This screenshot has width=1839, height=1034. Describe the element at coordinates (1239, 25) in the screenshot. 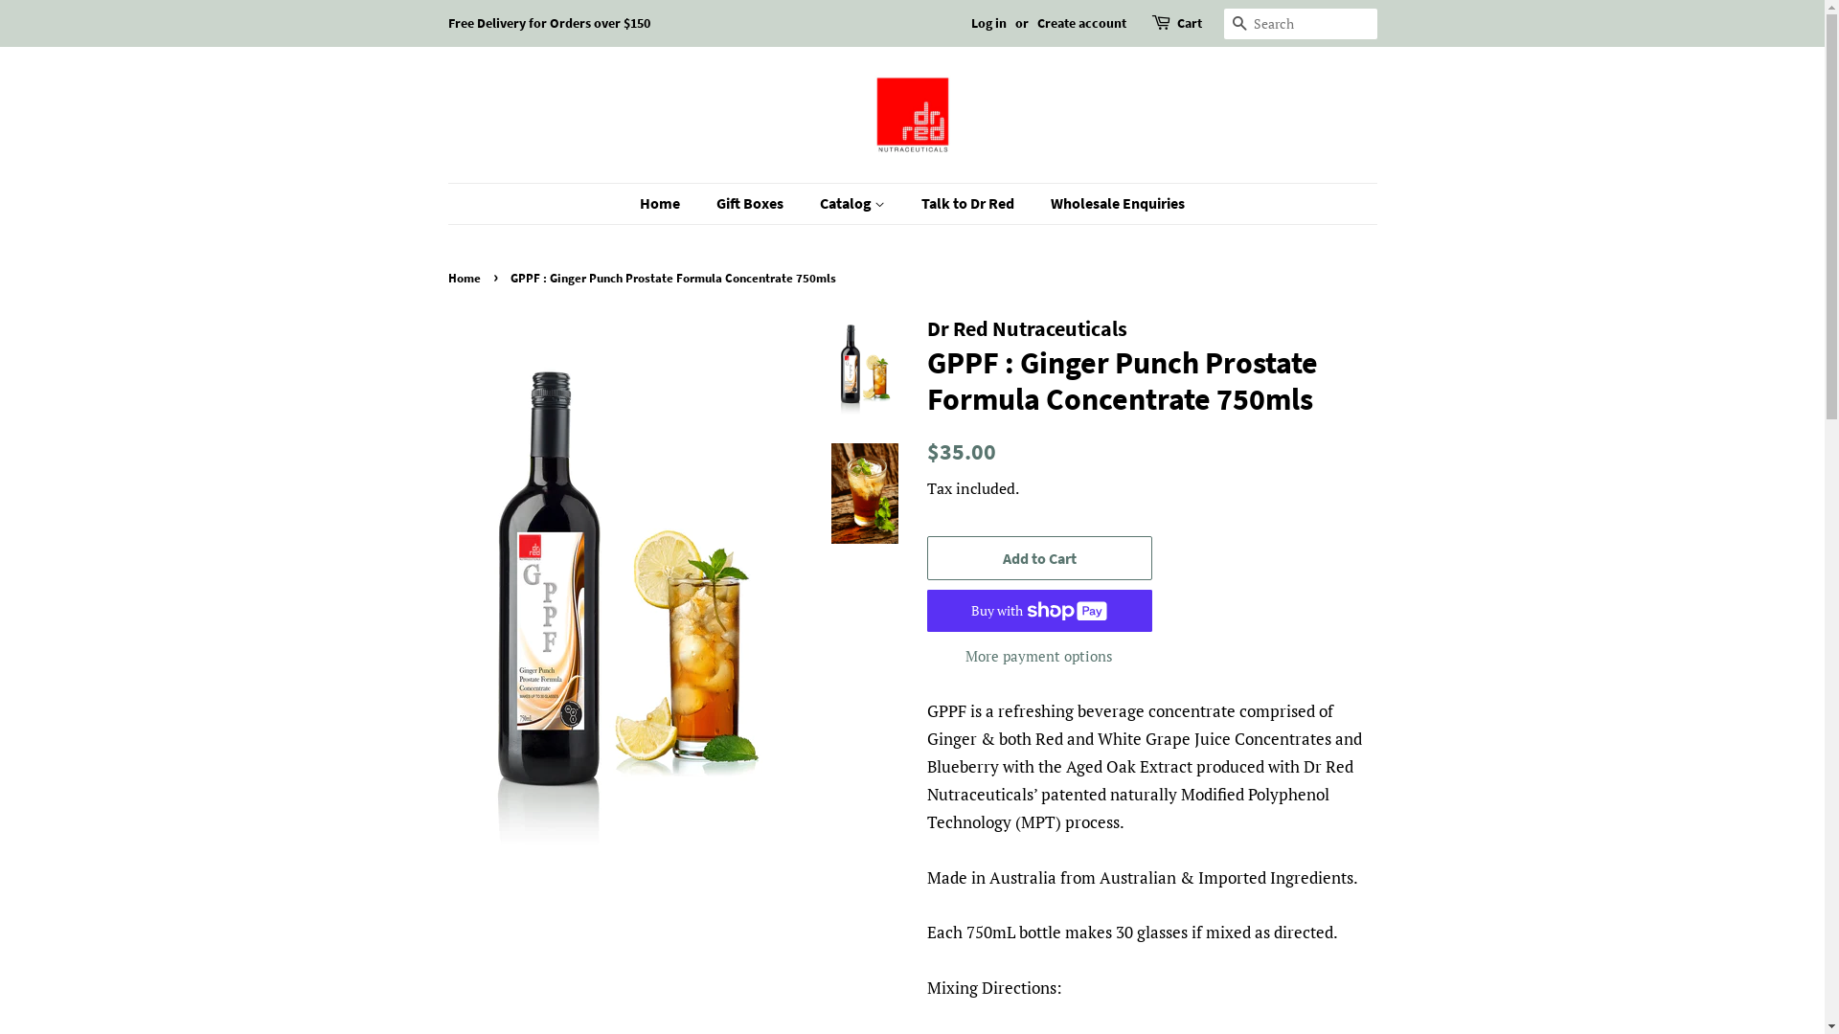

I see `Search` at that location.